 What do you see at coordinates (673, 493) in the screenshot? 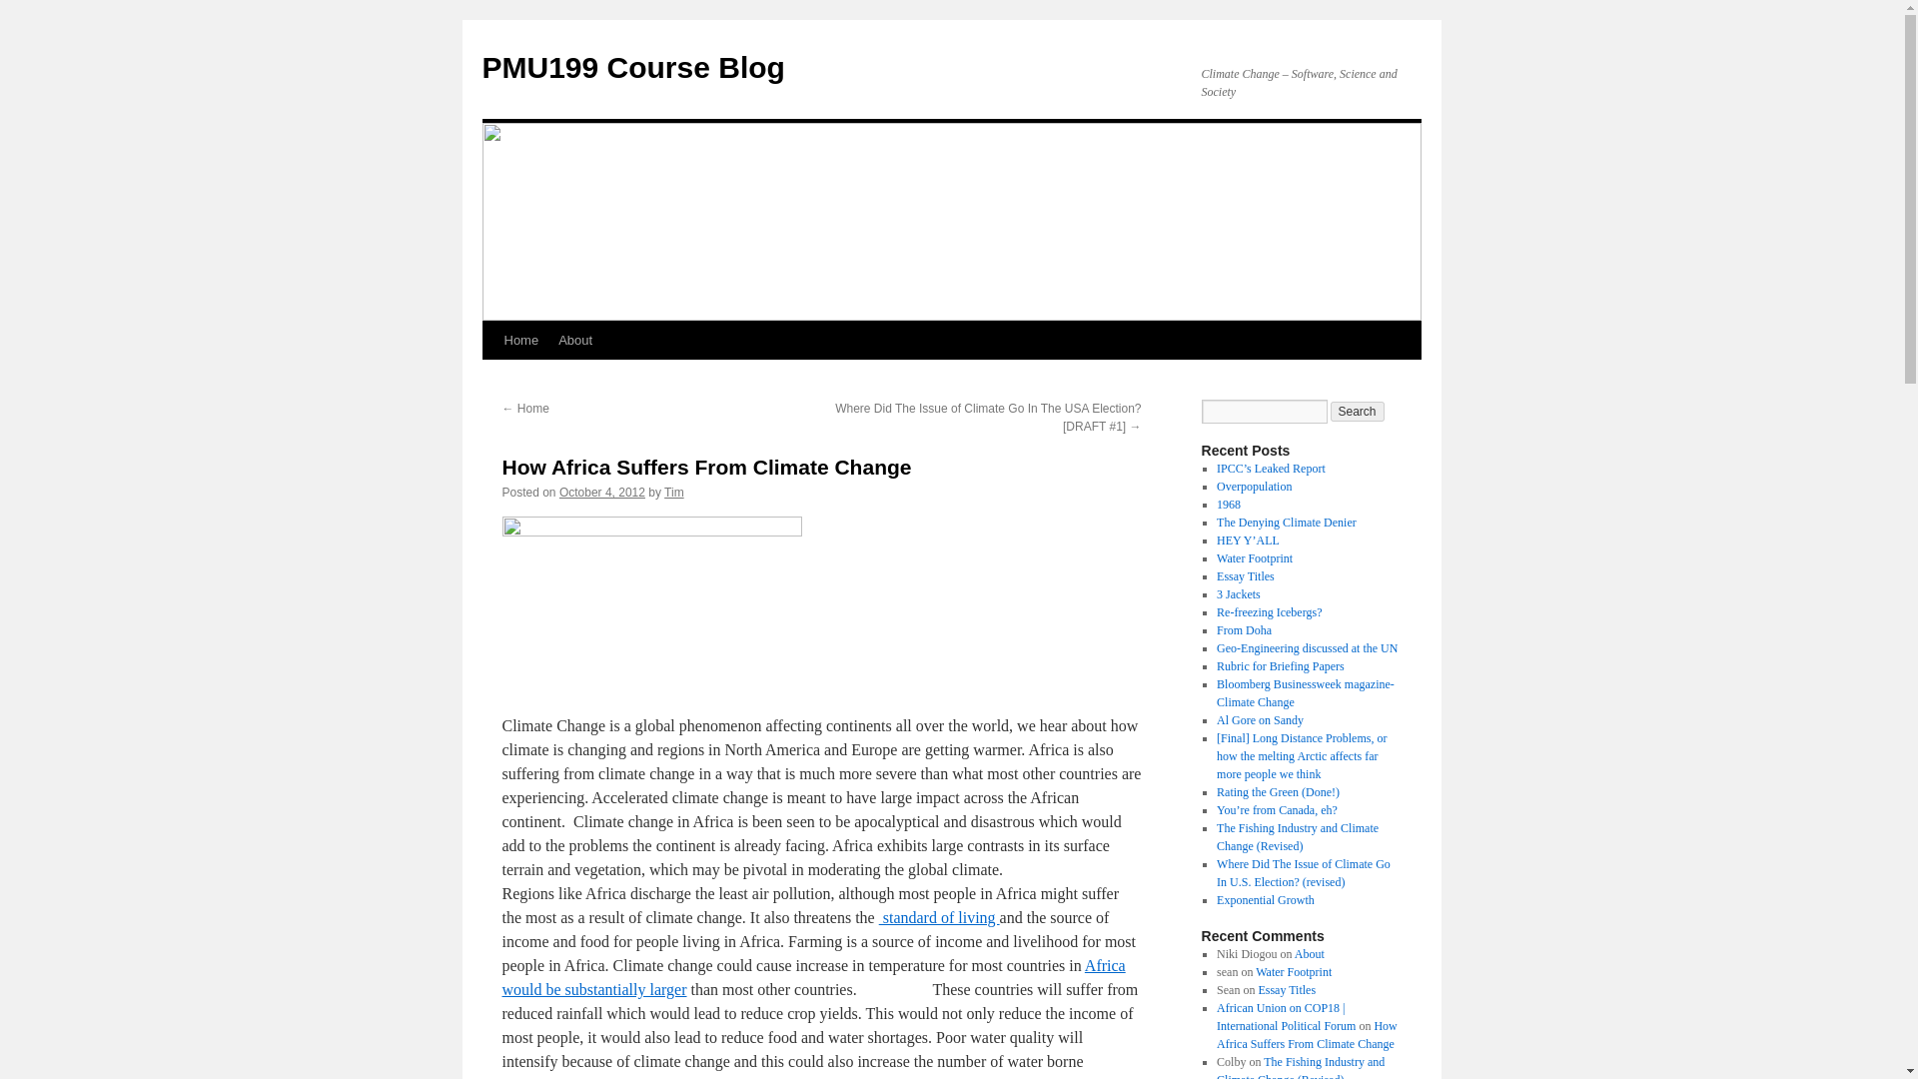
I see `View all posts by Tim` at bounding box center [673, 493].